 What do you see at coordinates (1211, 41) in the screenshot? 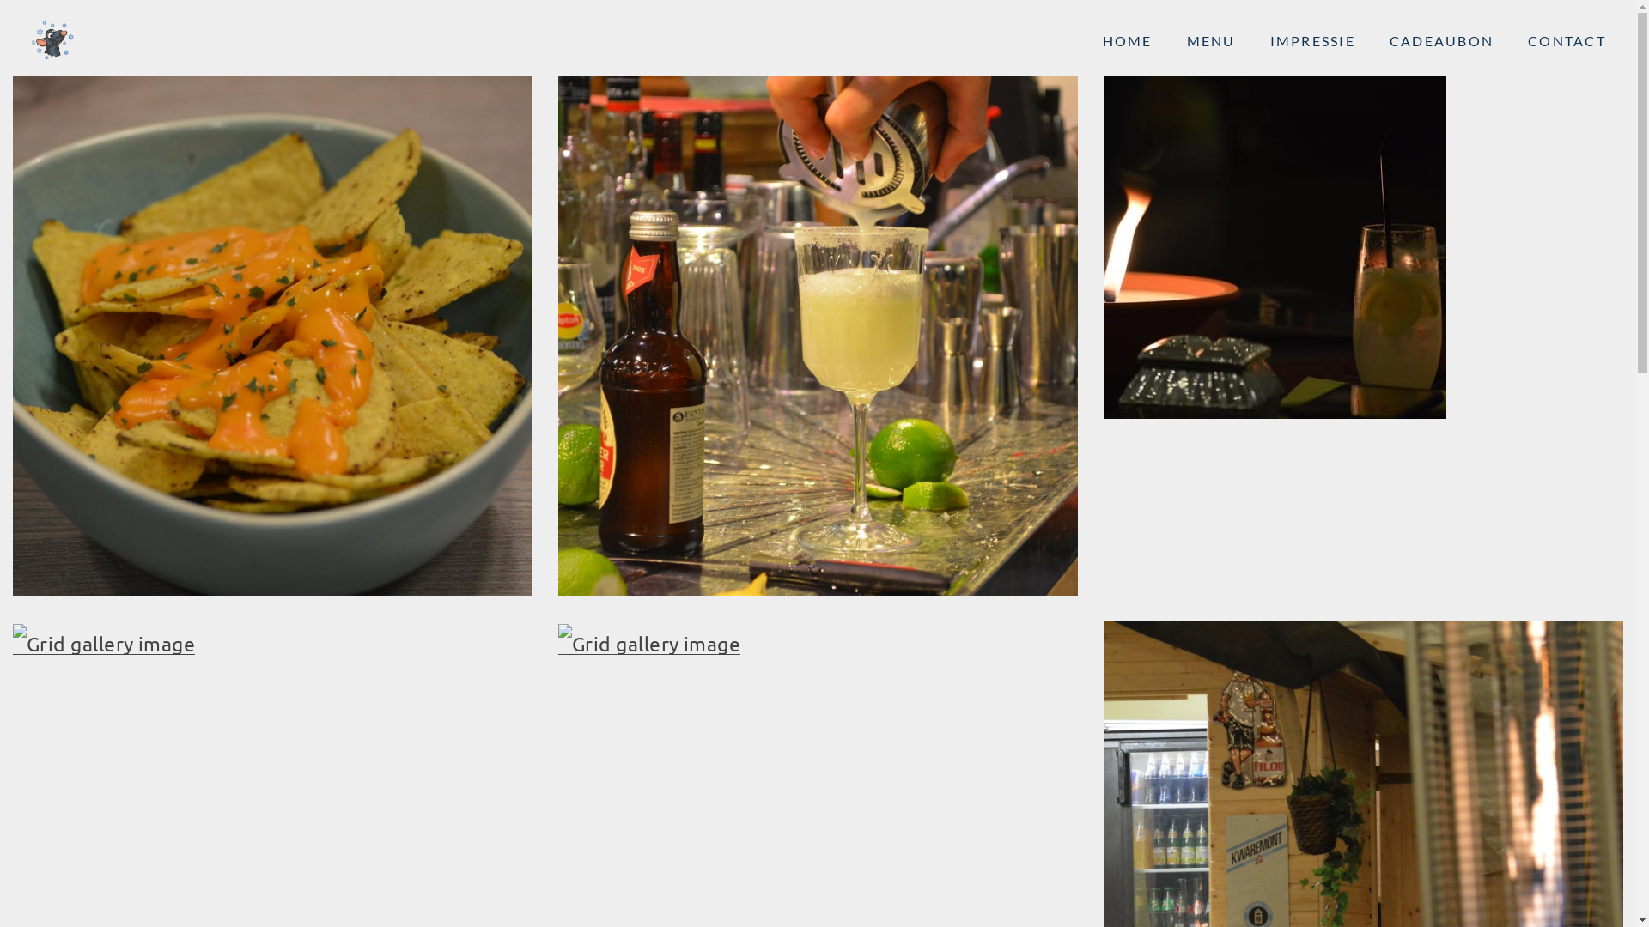
I see `MENU` at bounding box center [1211, 41].